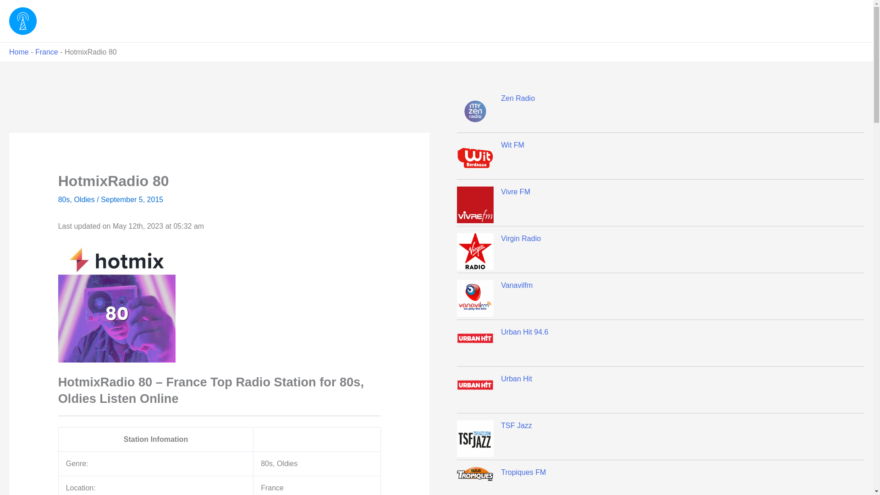  Describe the element at coordinates (72, 21) in the screenshot. I see `Top Radio` at that location.